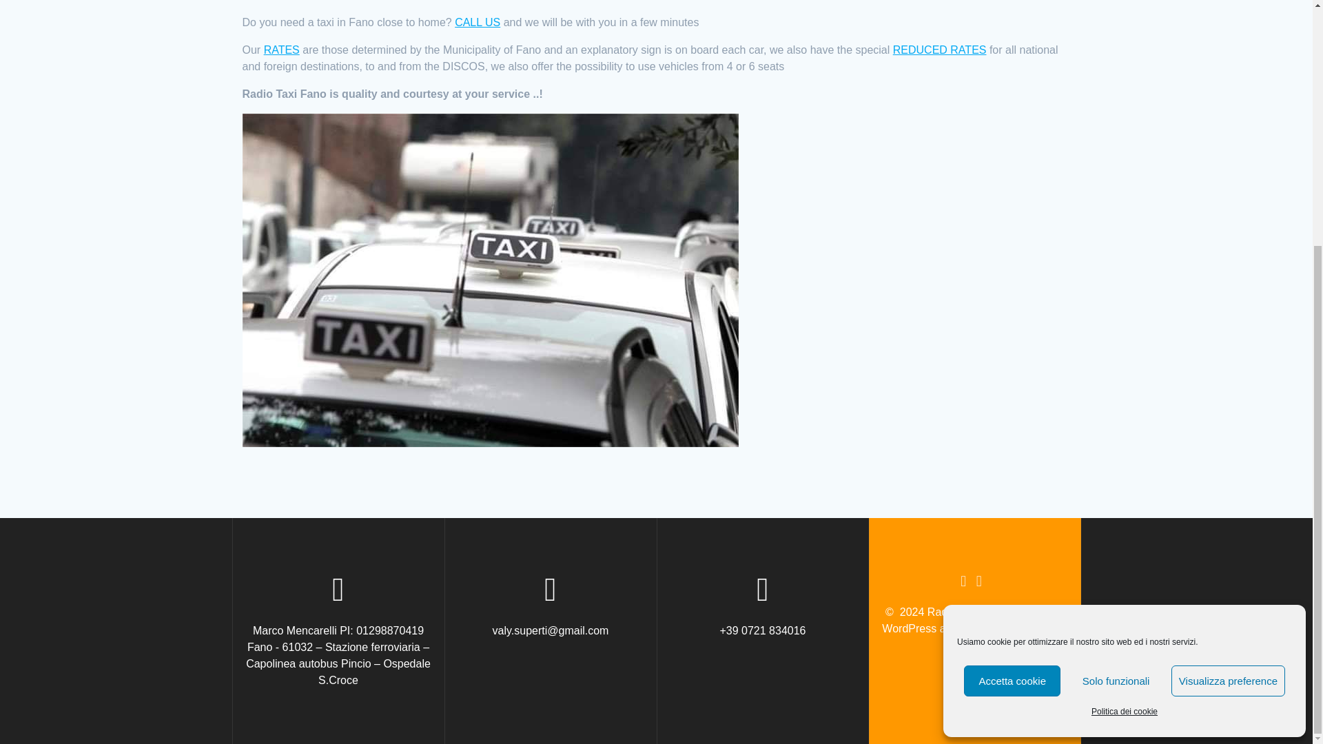 This screenshot has width=1323, height=744. Describe the element at coordinates (477, 22) in the screenshot. I see `CALL US` at that location.